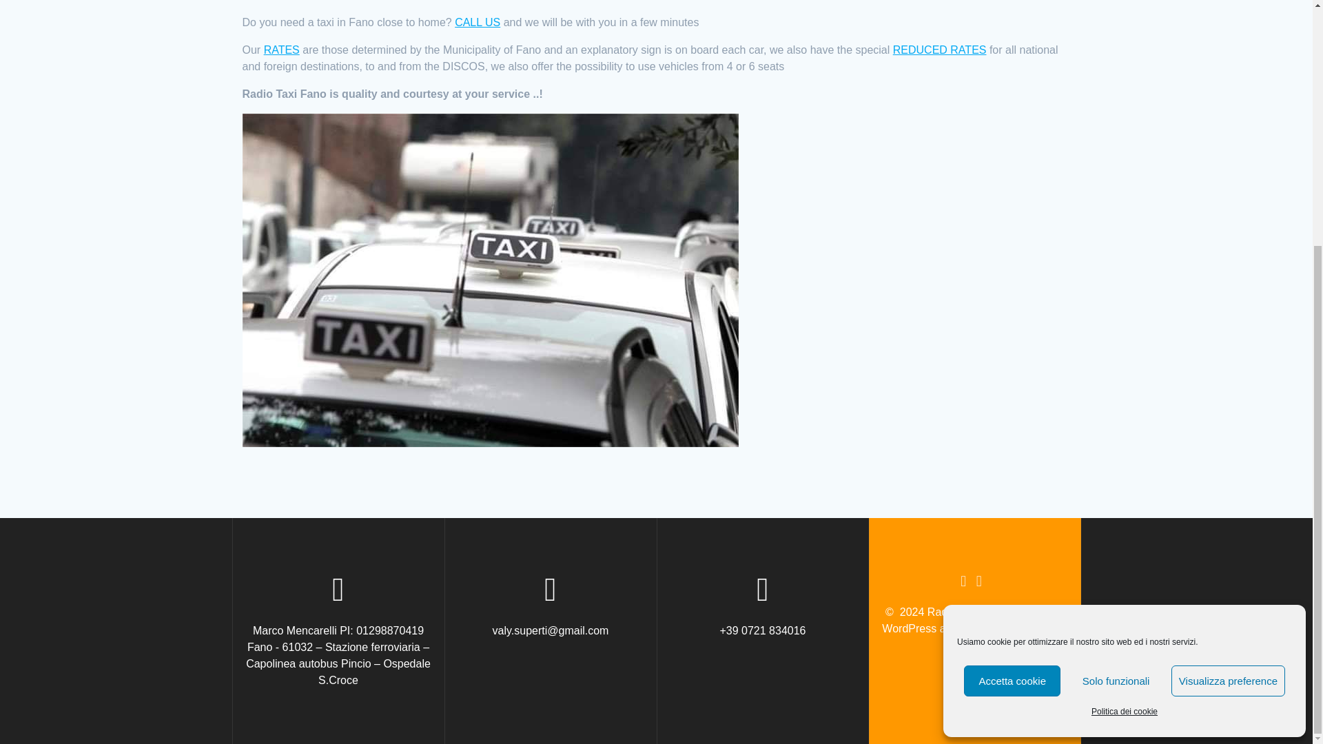 This screenshot has width=1323, height=744. Describe the element at coordinates (477, 22) in the screenshot. I see `CALL US` at that location.